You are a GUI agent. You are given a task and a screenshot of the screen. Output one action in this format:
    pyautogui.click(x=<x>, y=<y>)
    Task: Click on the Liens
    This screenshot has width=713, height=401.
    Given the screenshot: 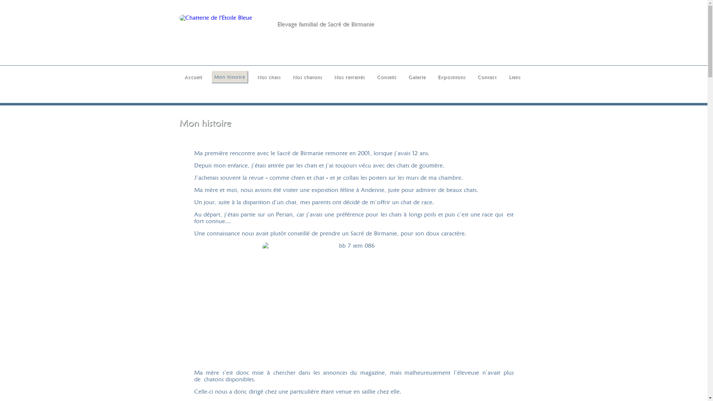 What is the action you would take?
    pyautogui.click(x=514, y=77)
    